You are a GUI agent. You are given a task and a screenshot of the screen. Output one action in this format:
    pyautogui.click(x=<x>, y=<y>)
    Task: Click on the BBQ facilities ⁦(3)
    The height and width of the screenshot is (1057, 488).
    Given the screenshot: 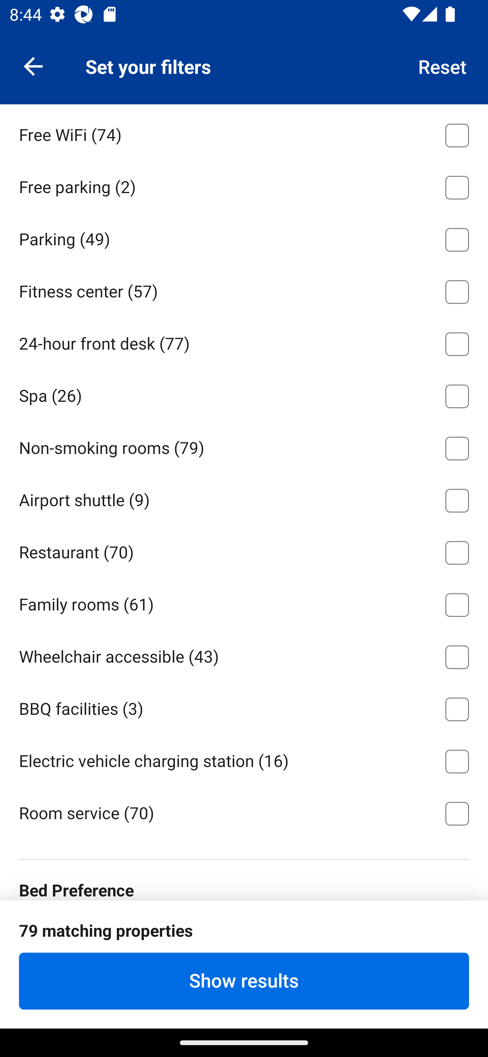 What is the action you would take?
    pyautogui.click(x=244, y=707)
    